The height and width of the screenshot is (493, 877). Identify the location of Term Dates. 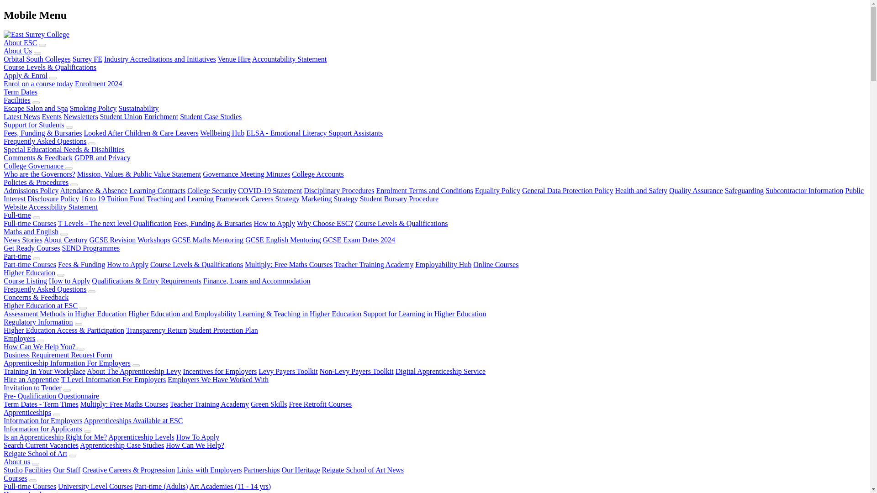
(20, 92).